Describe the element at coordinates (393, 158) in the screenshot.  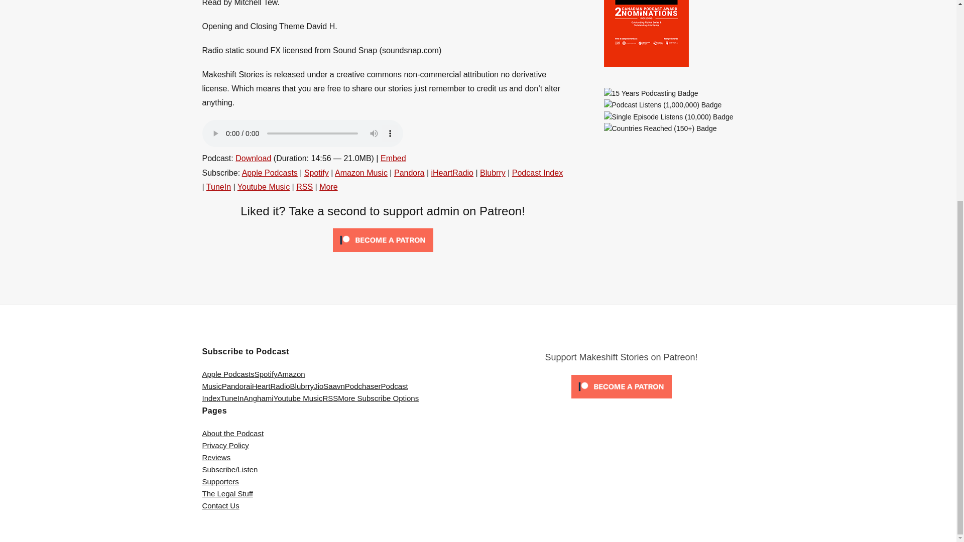
I see `Embed` at that location.